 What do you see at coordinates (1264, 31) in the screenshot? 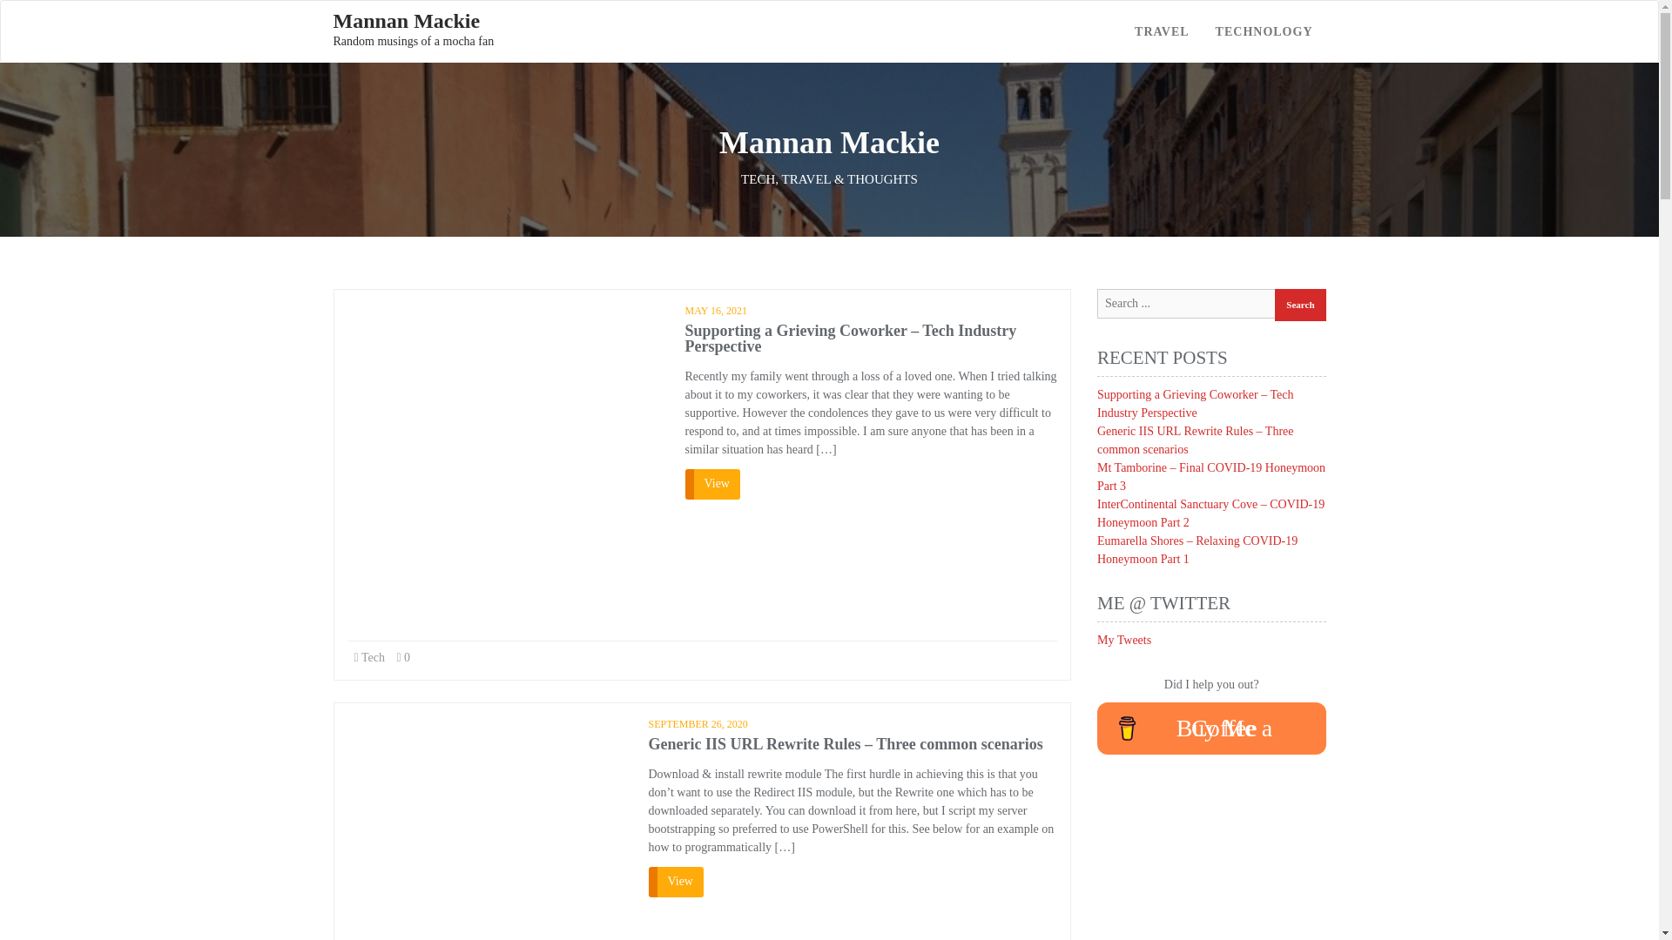
I see `Search` at bounding box center [1264, 31].